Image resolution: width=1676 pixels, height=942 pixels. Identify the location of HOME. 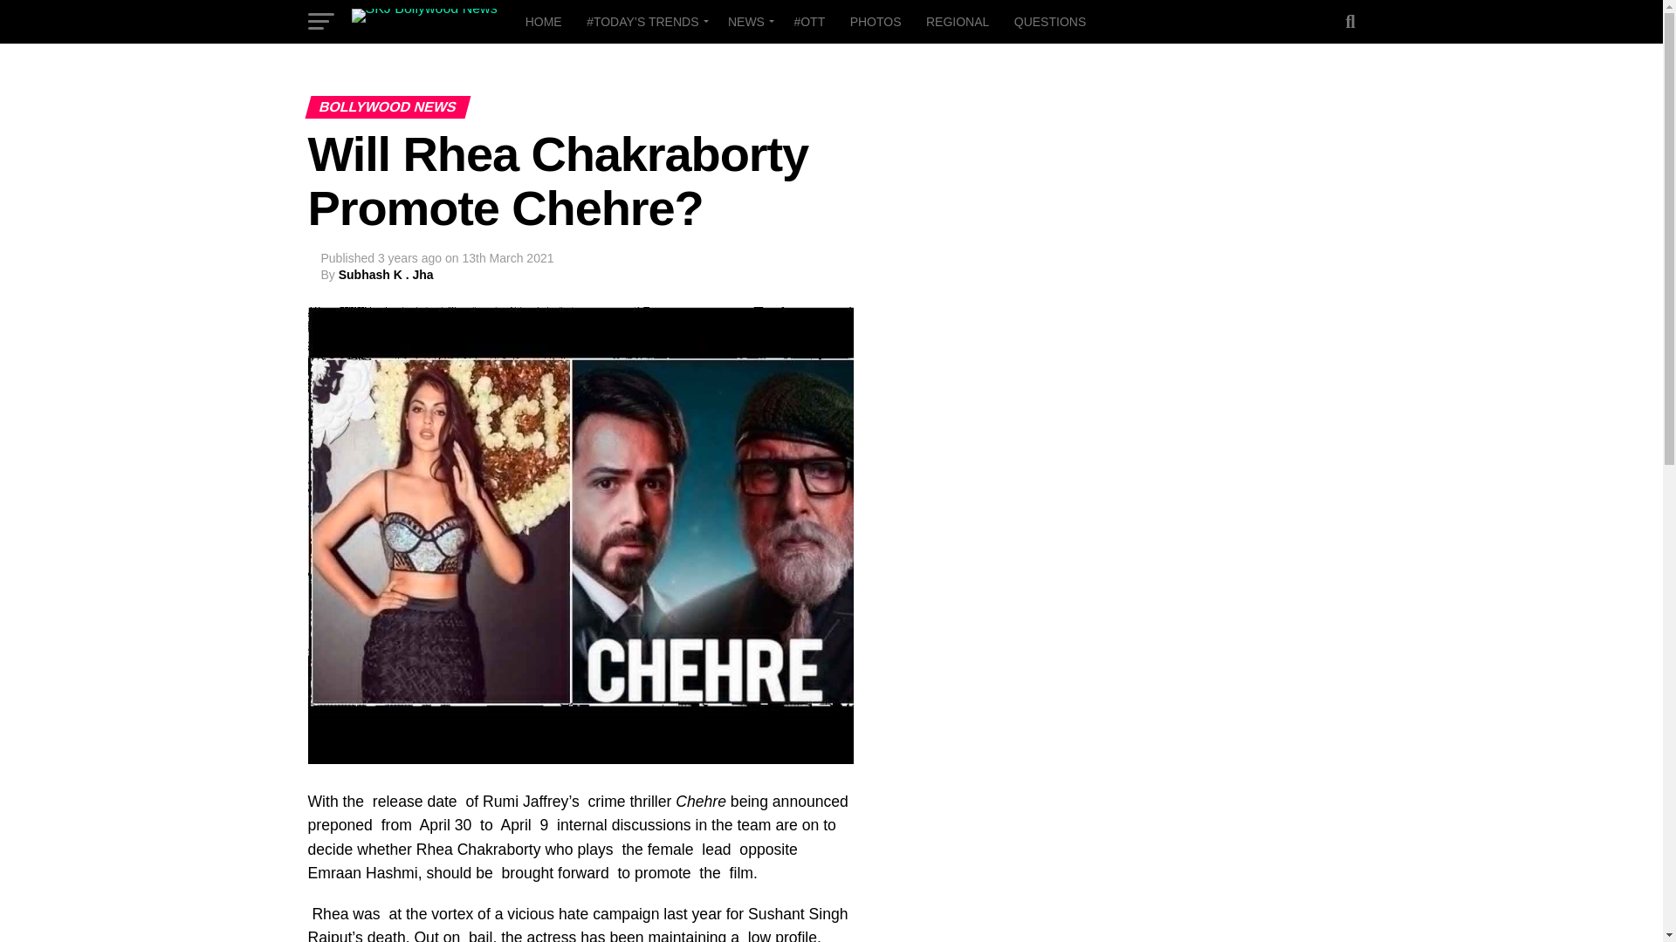
(543, 21).